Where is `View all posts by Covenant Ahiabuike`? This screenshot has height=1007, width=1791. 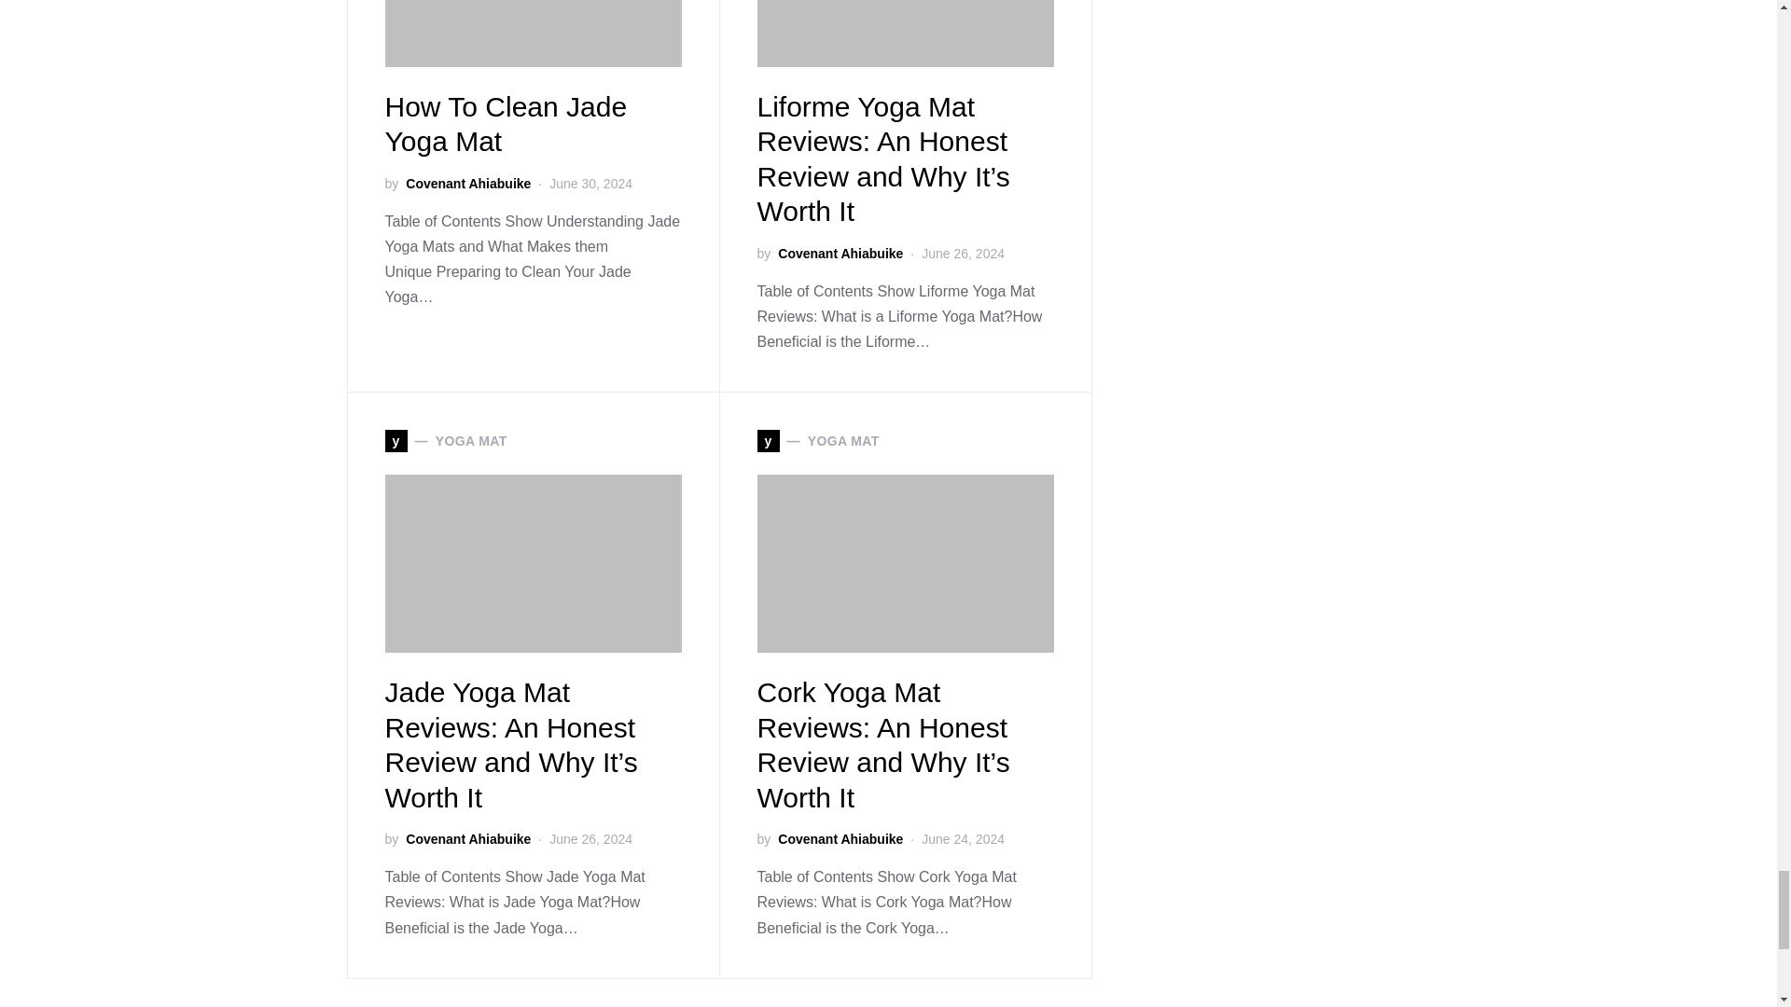 View all posts by Covenant Ahiabuike is located at coordinates (468, 839).